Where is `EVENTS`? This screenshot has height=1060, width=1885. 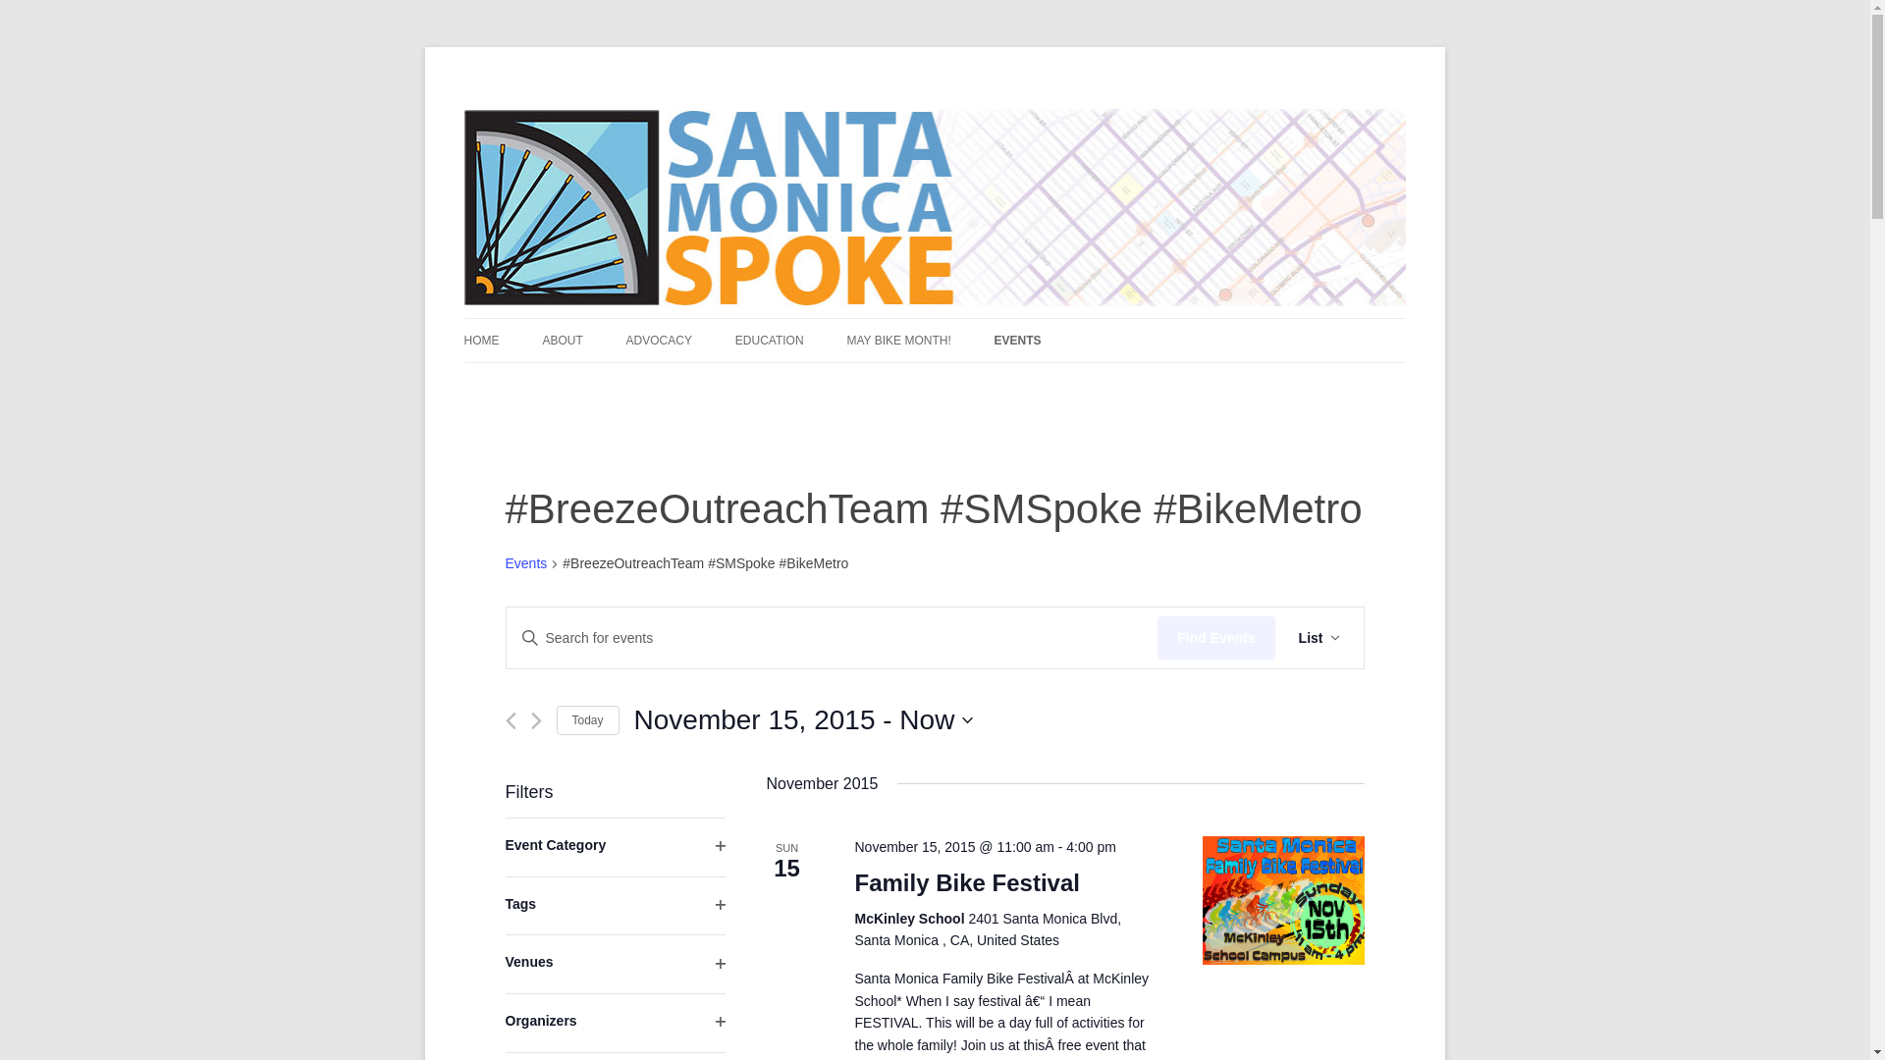
EVENTS is located at coordinates (1018, 341).